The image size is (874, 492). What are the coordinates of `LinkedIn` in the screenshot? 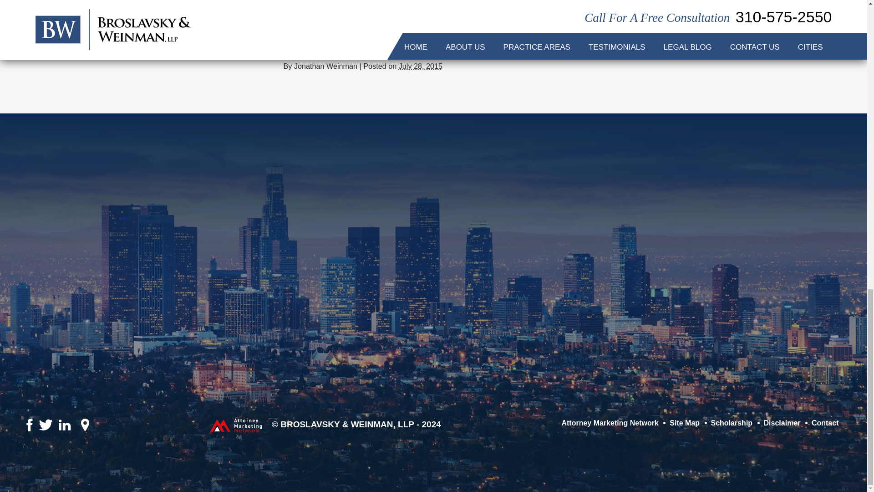 It's located at (300, 47).